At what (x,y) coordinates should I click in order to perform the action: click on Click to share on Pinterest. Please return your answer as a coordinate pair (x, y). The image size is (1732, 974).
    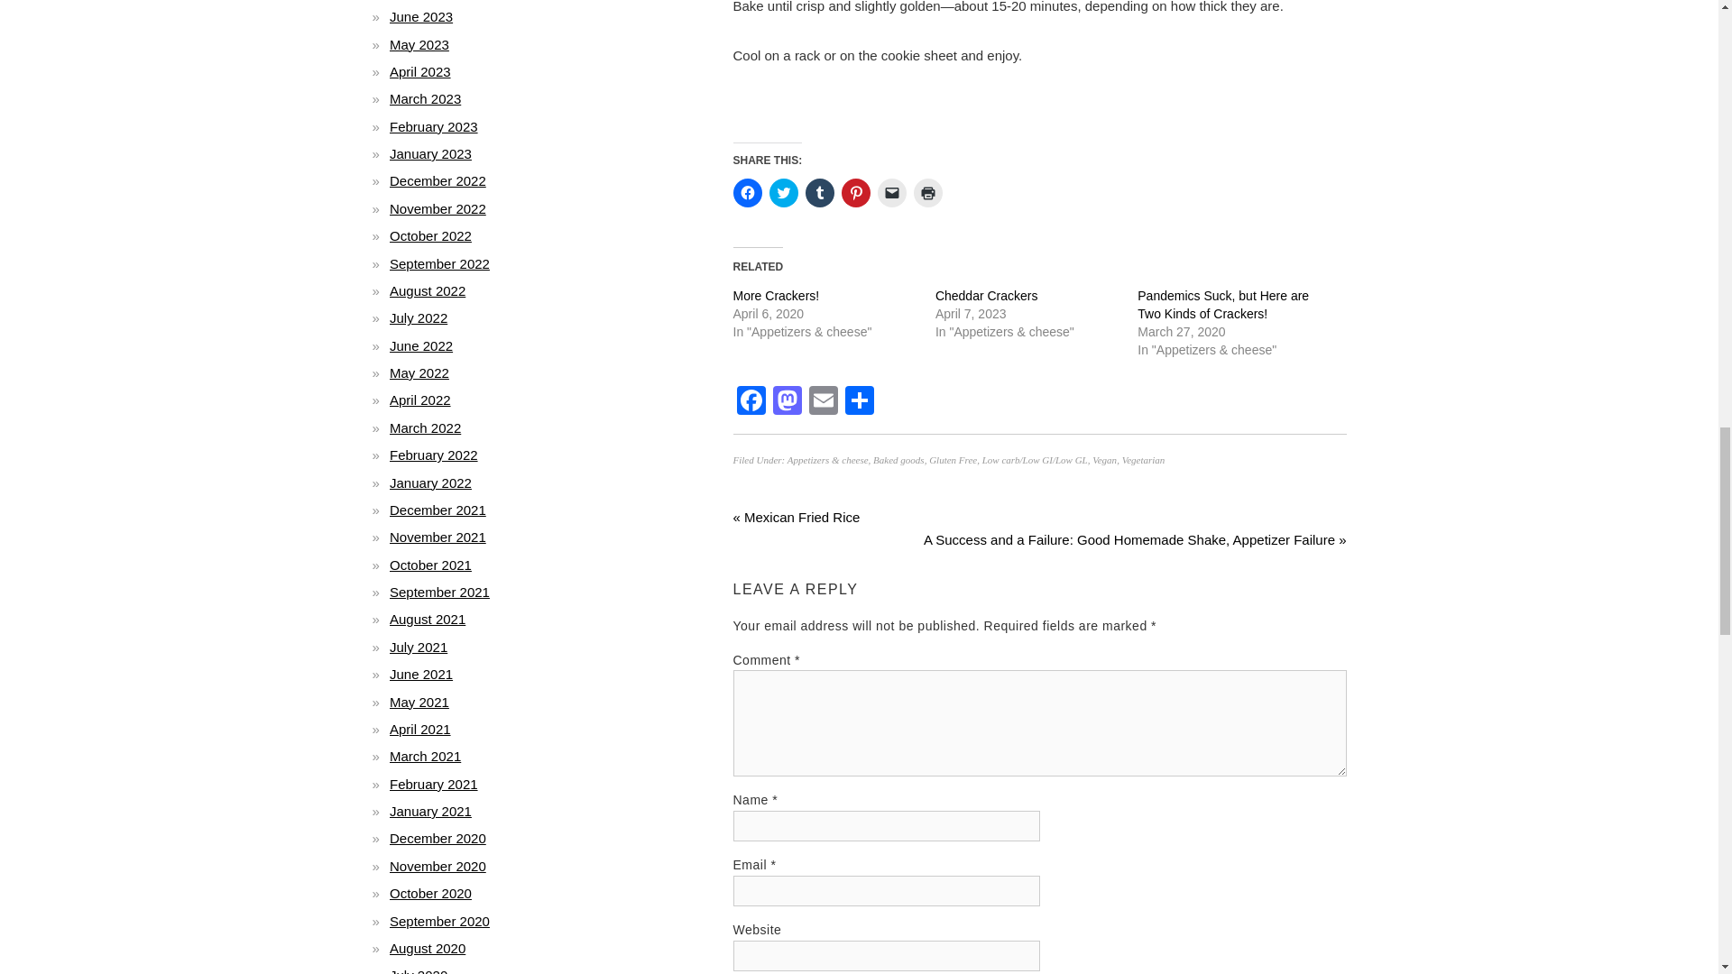
    Looking at the image, I should click on (854, 193).